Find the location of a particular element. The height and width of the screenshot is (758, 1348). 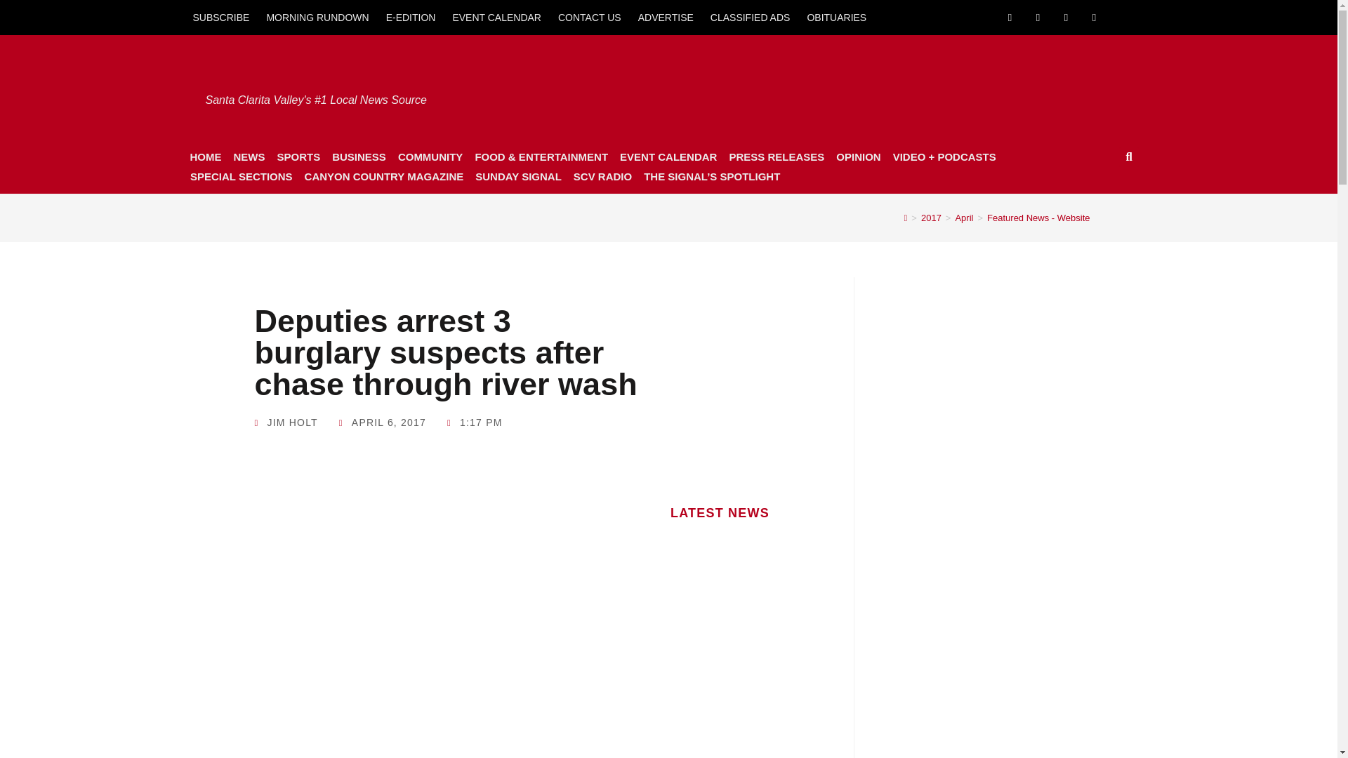

CLASSIFIED ADS is located at coordinates (751, 17).